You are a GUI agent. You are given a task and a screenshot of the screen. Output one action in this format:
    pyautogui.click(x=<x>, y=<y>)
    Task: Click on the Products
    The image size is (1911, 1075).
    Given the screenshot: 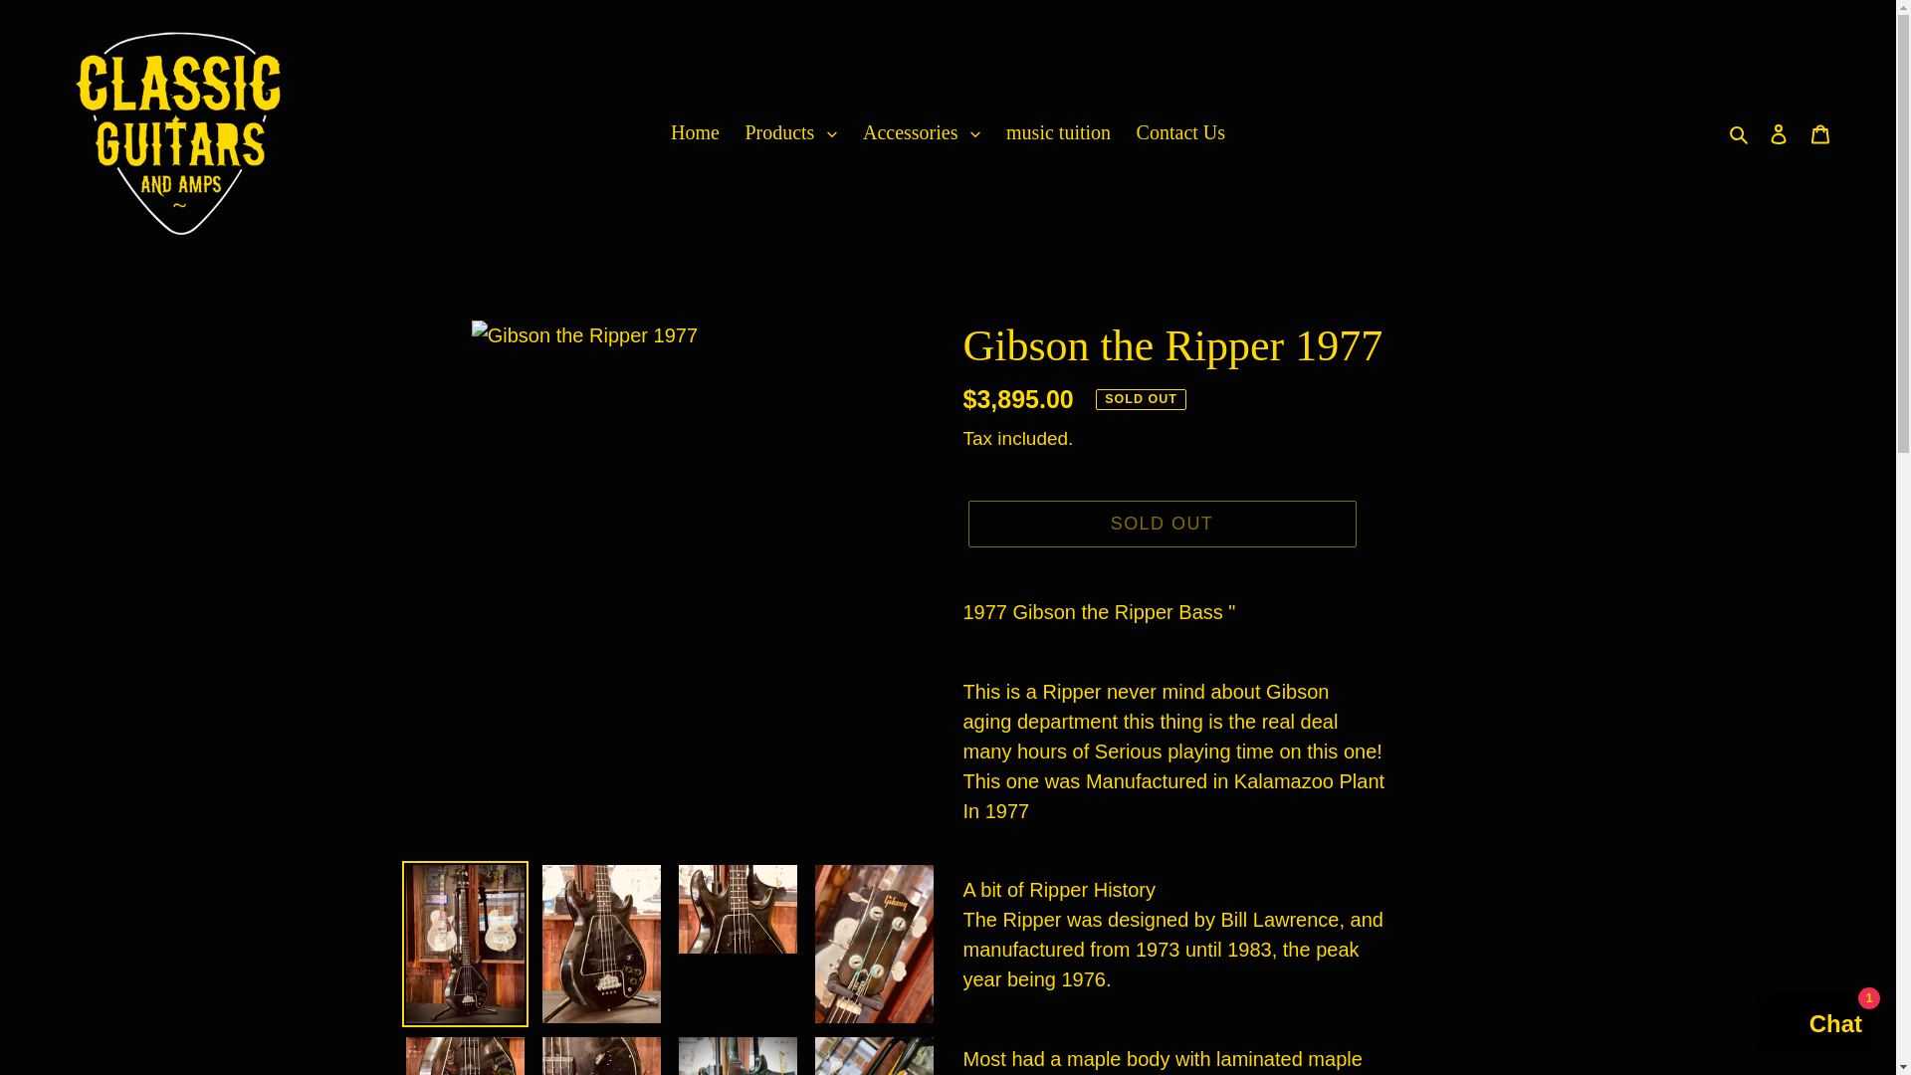 What is the action you would take?
    pyautogui.click(x=790, y=131)
    